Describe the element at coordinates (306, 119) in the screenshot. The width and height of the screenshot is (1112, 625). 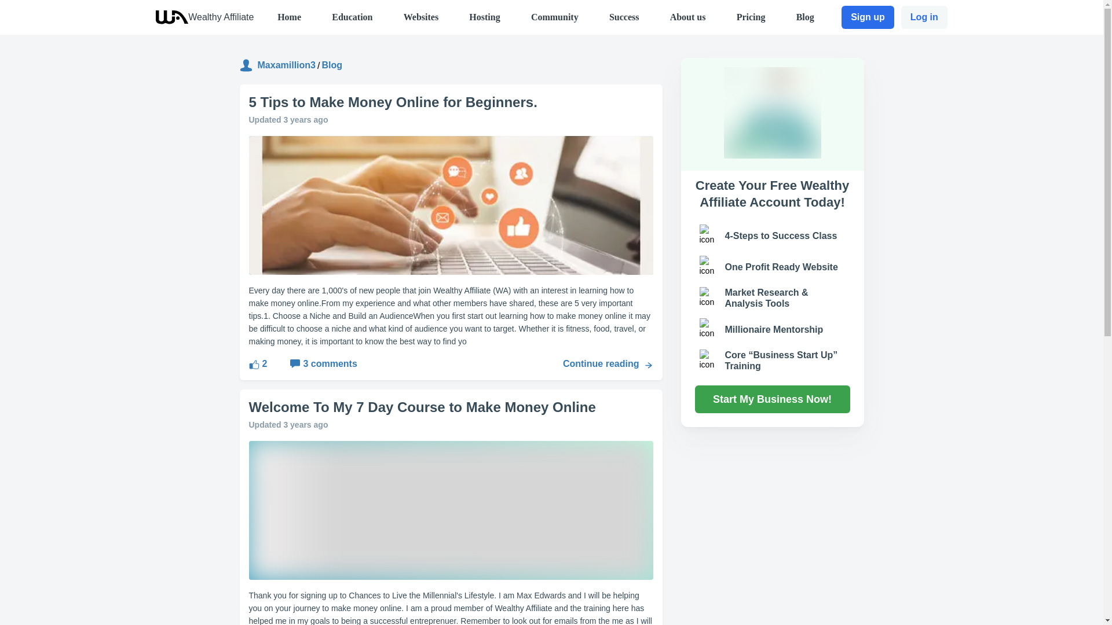
I see `Mon, 14 Jun 2021 03:49:44 GMT` at that location.